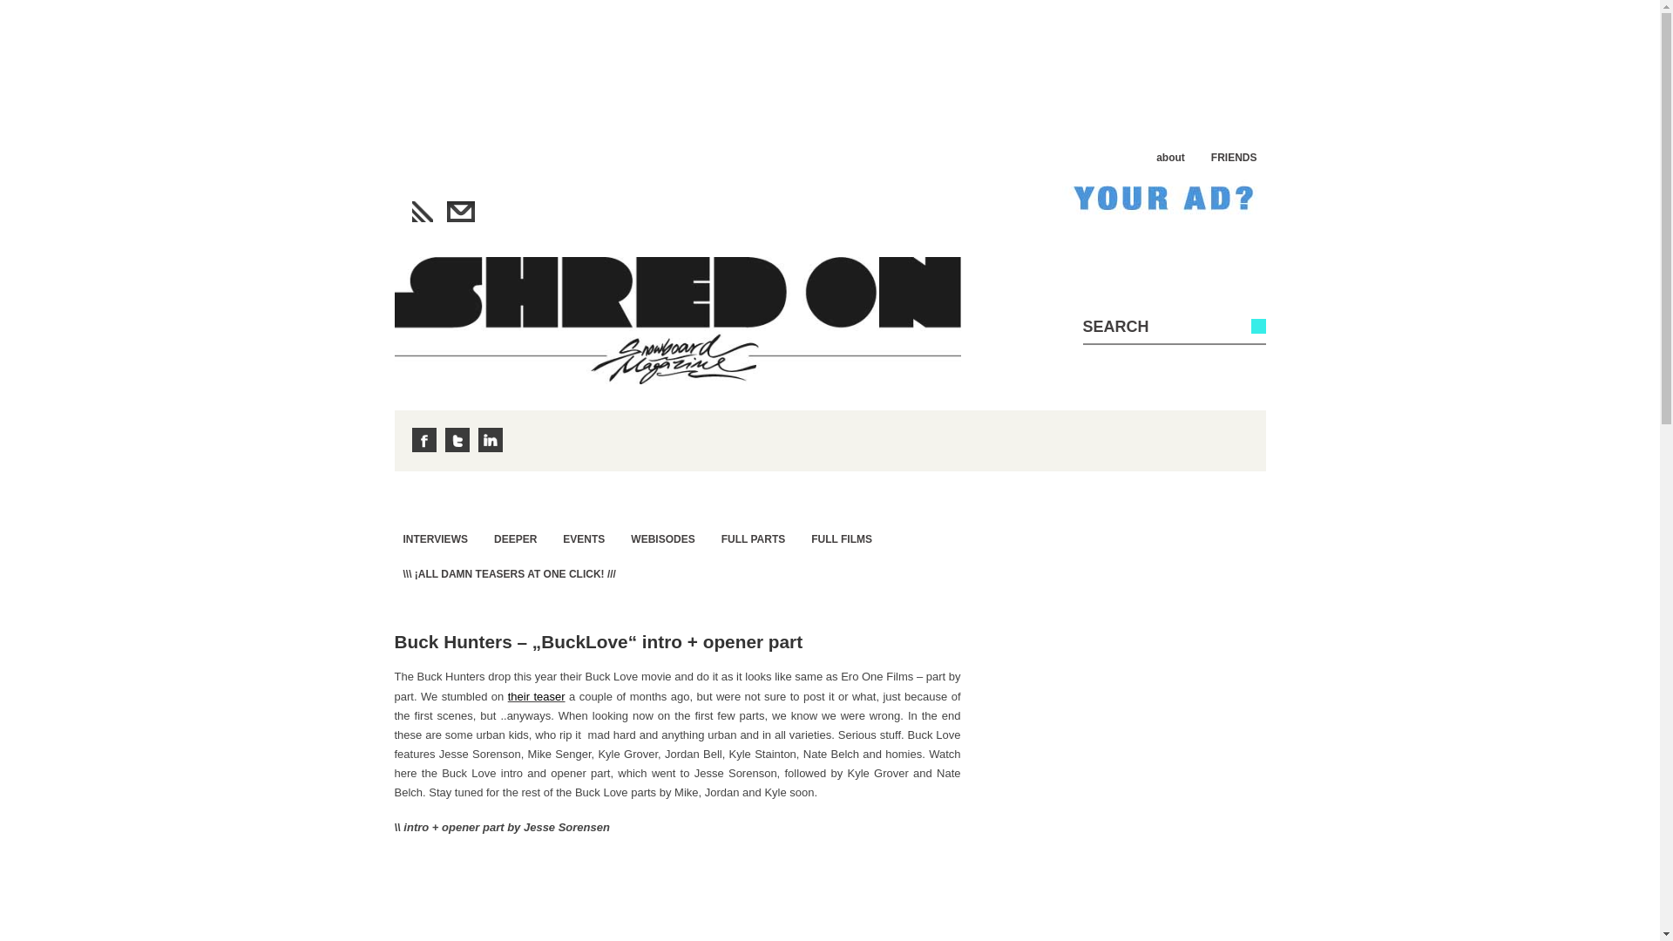 The height and width of the screenshot is (941, 1673). I want to click on friends, so click(1234, 157).